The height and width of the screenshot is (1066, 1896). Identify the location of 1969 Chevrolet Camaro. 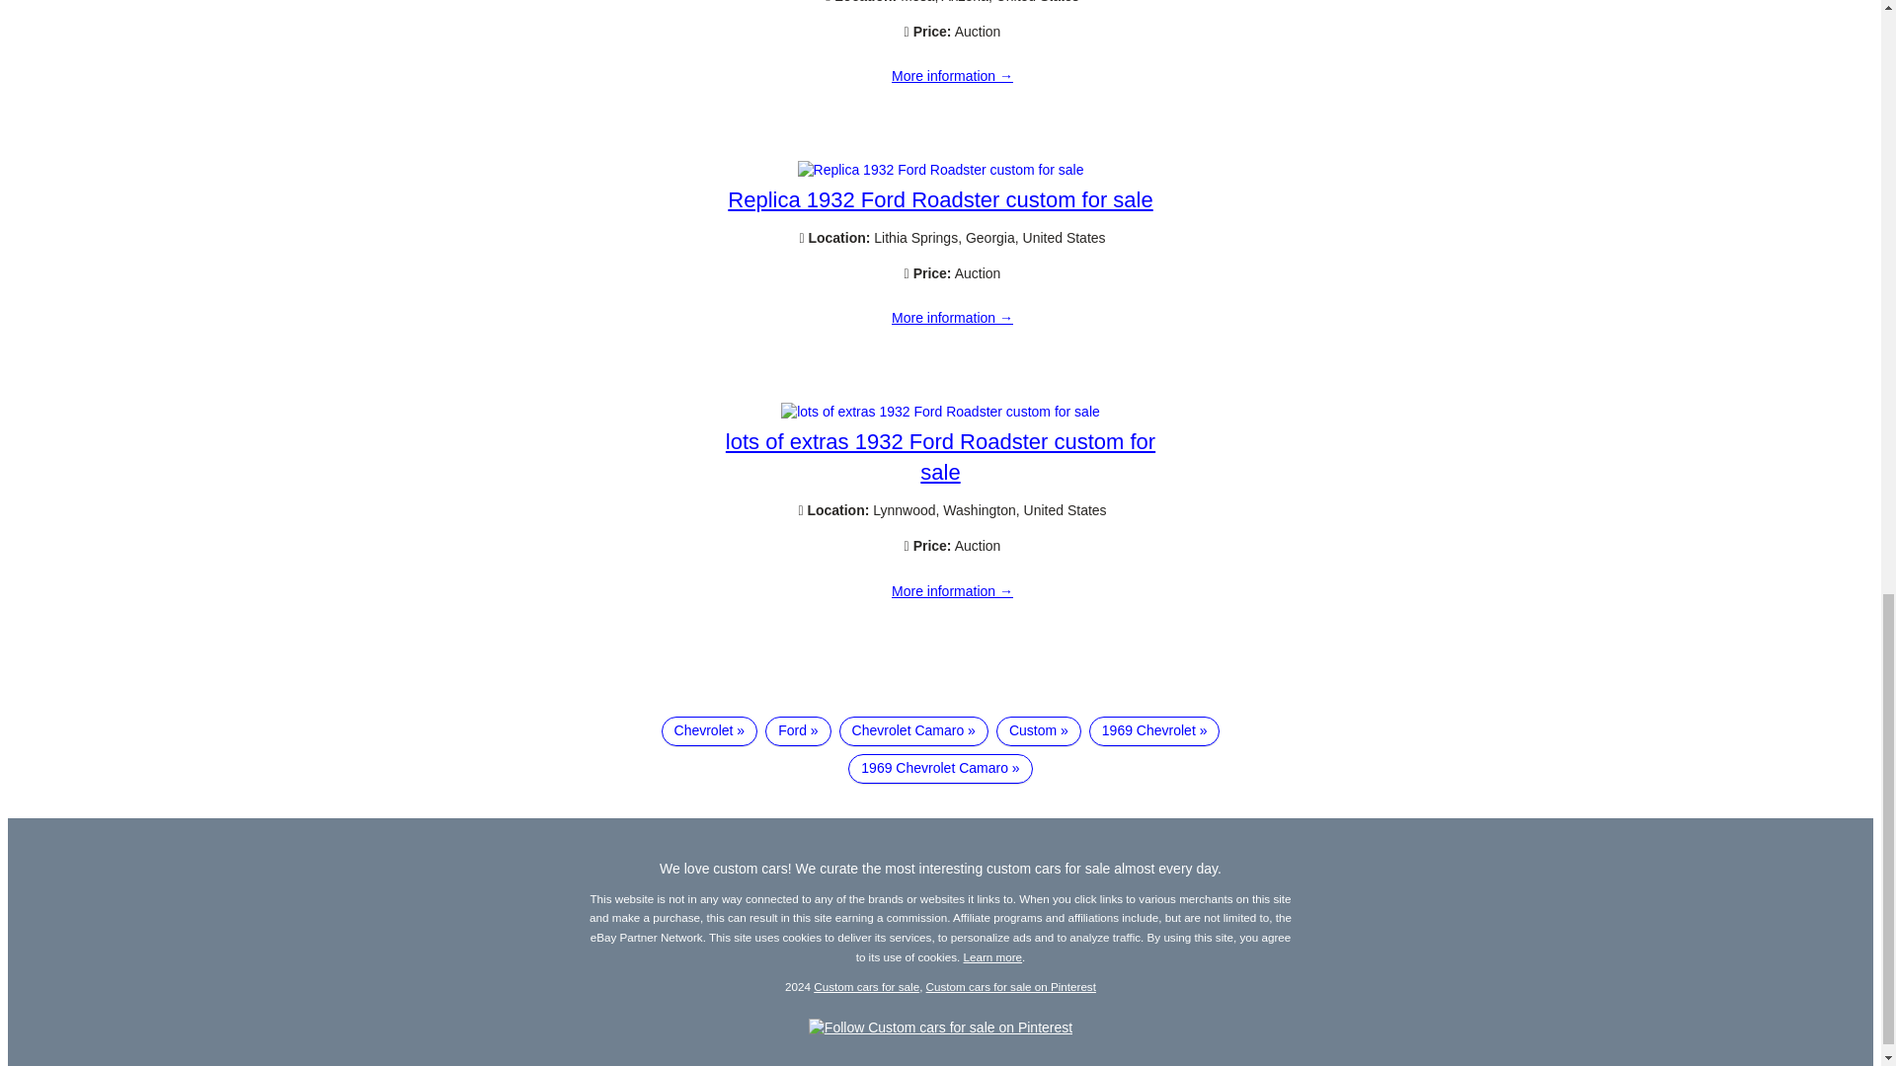
(939, 768).